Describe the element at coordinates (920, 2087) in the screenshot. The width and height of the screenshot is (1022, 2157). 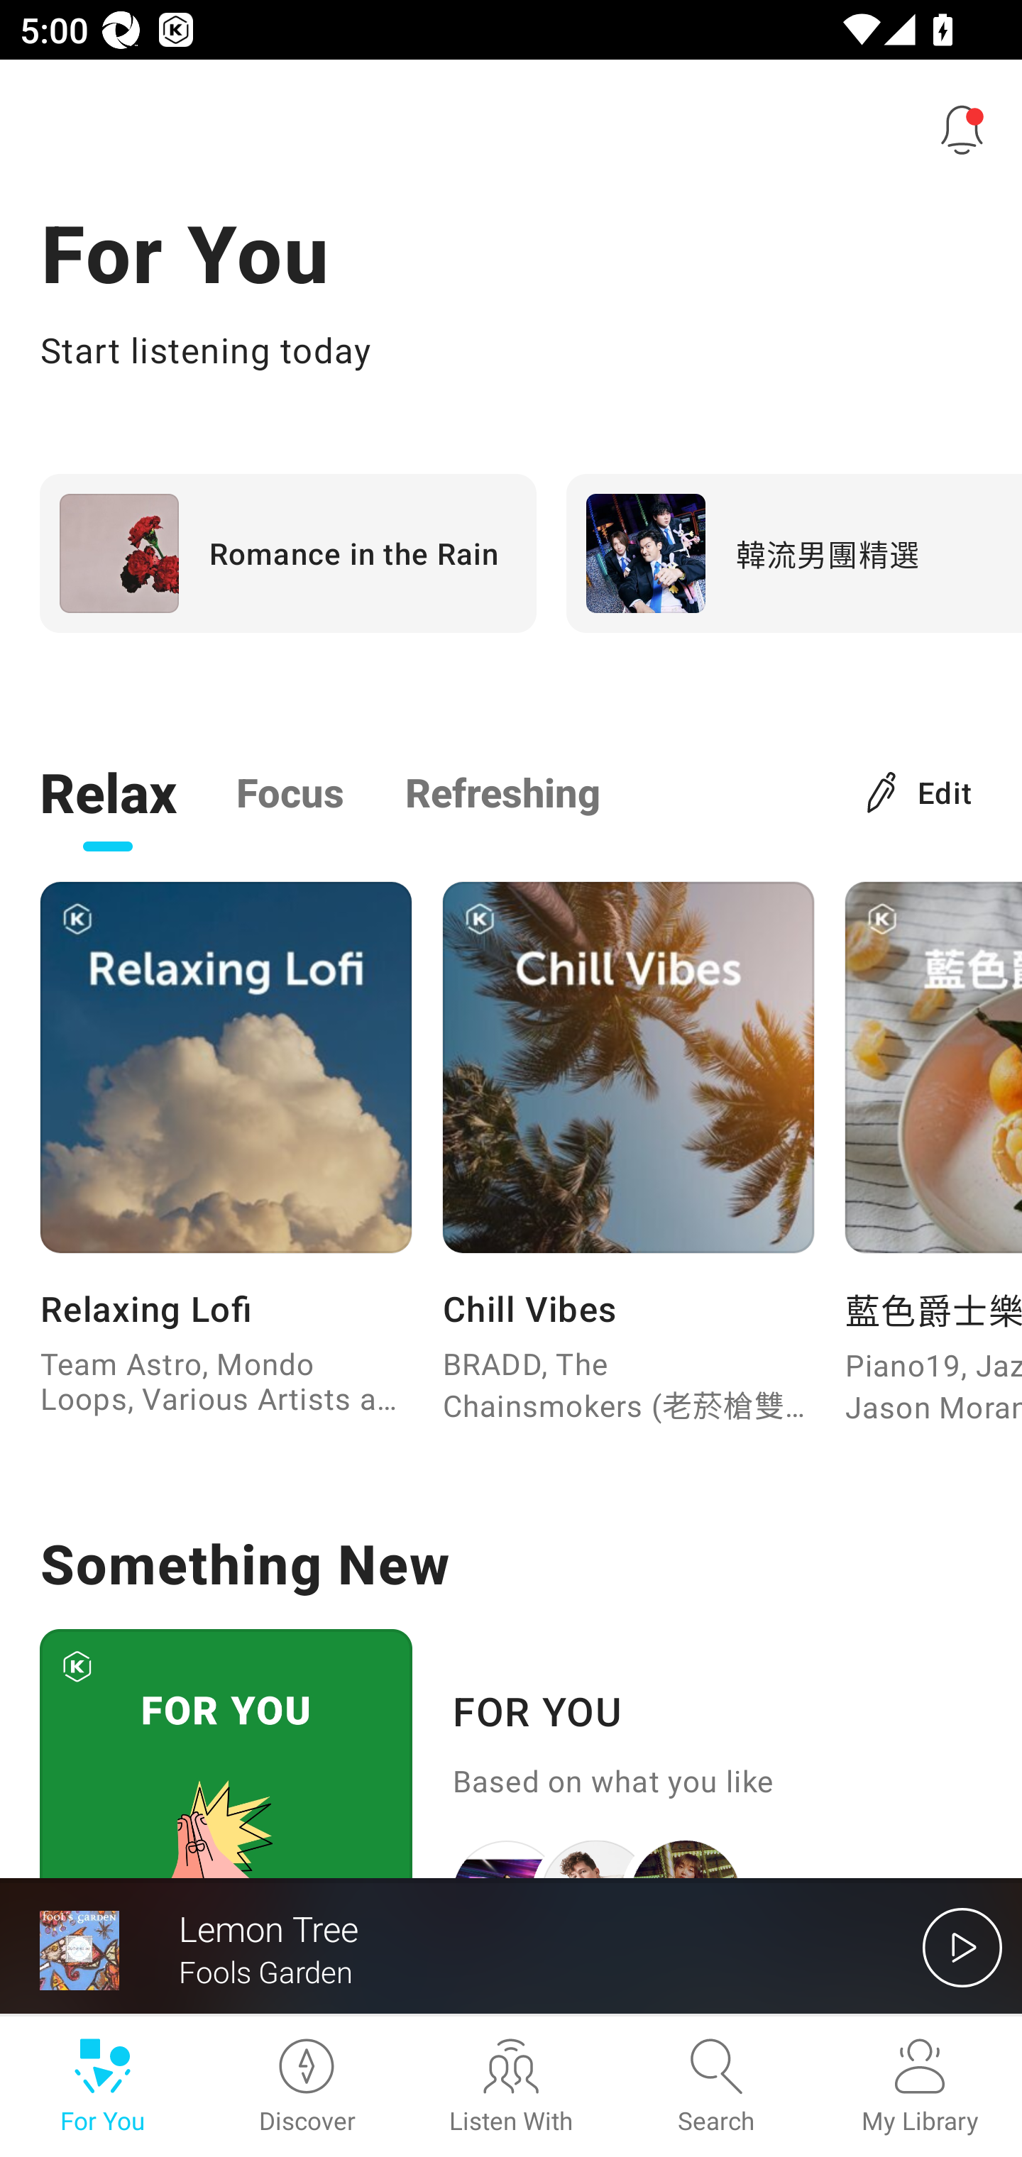
I see `My Library` at that location.